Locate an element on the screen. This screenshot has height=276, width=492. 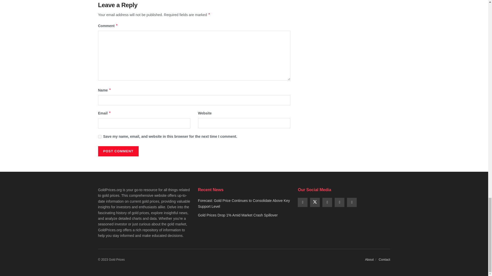
Post Comment is located at coordinates (118, 151).